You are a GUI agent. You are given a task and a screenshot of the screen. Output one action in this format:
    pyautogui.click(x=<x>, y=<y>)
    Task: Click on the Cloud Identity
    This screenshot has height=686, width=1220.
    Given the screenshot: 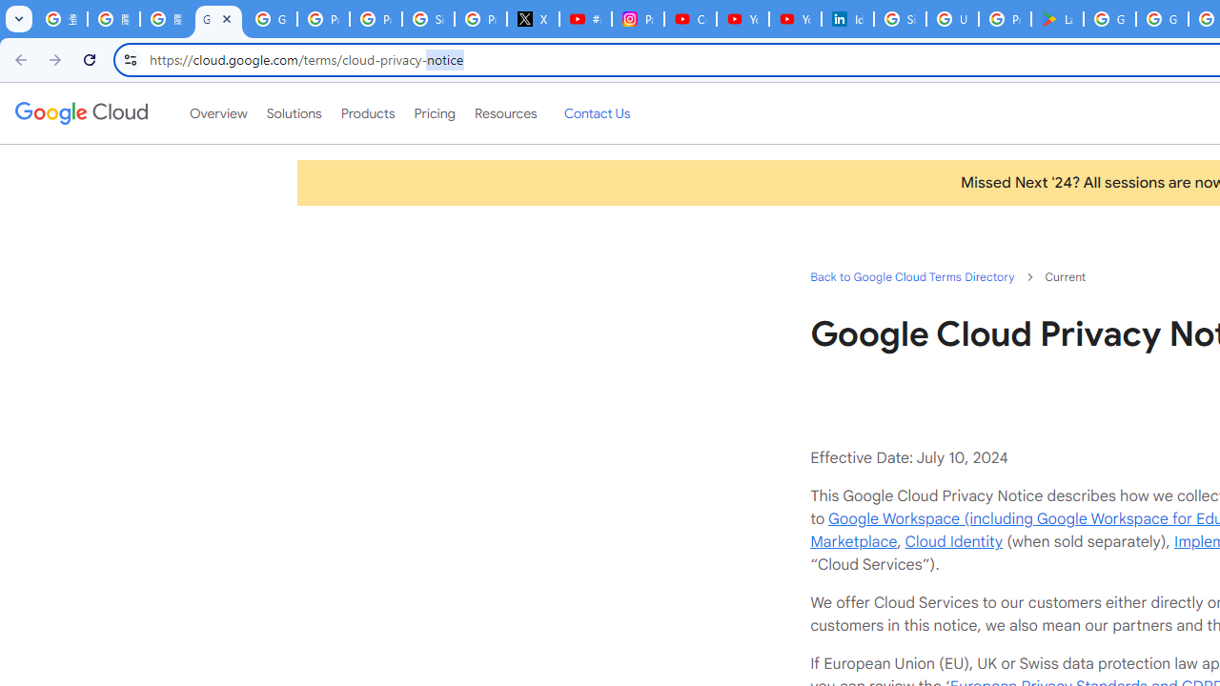 What is the action you would take?
    pyautogui.click(x=953, y=541)
    